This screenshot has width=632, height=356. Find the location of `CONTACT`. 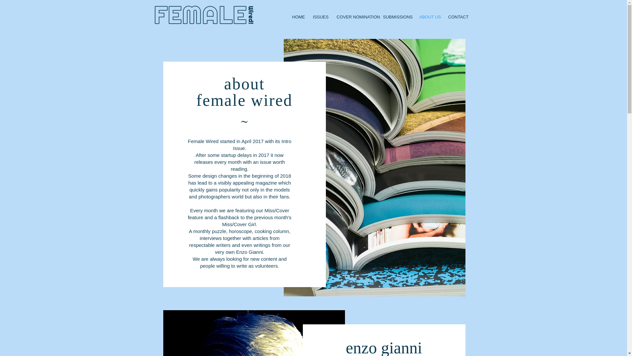

CONTACT is located at coordinates (456, 17).